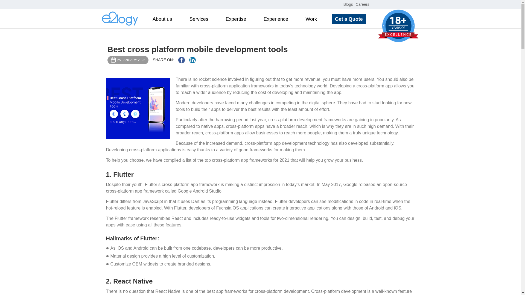  Describe the element at coordinates (311, 19) in the screenshot. I see `Work` at that location.